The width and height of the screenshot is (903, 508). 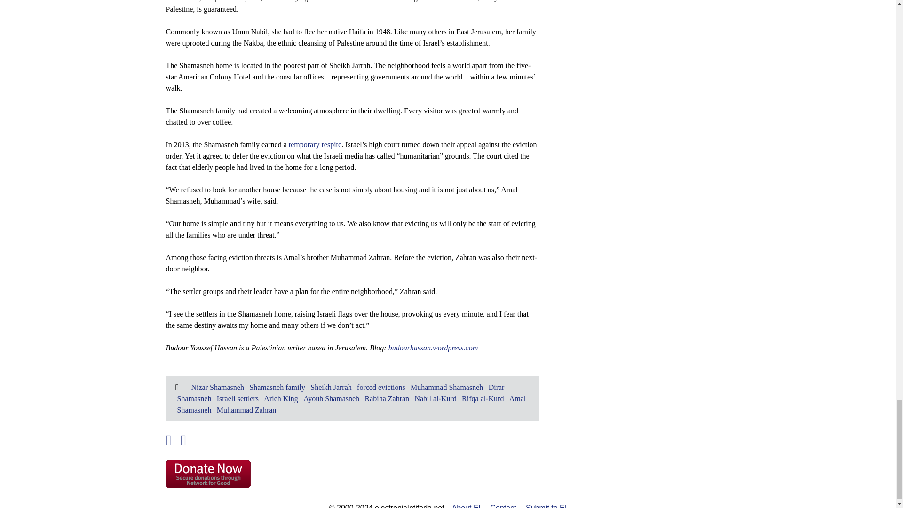 I want to click on Muhammad Zahran, so click(x=246, y=410).